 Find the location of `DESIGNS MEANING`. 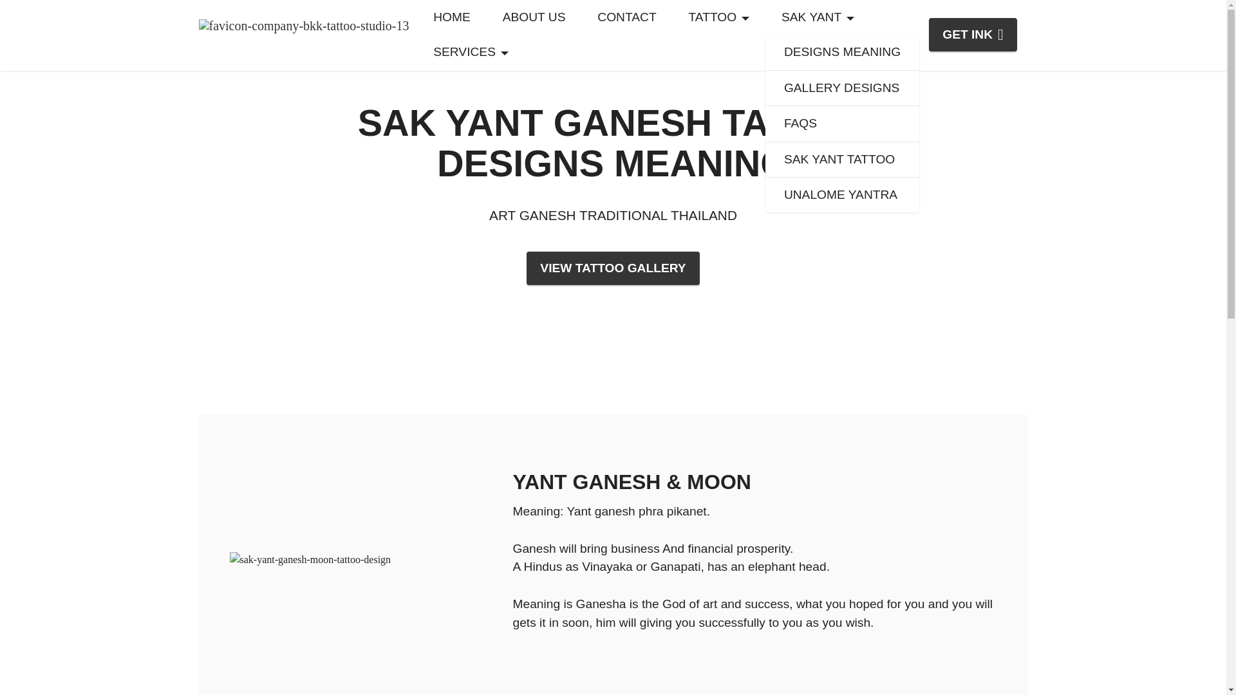

DESIGNS MEANING is located at coordinates (842, 53).